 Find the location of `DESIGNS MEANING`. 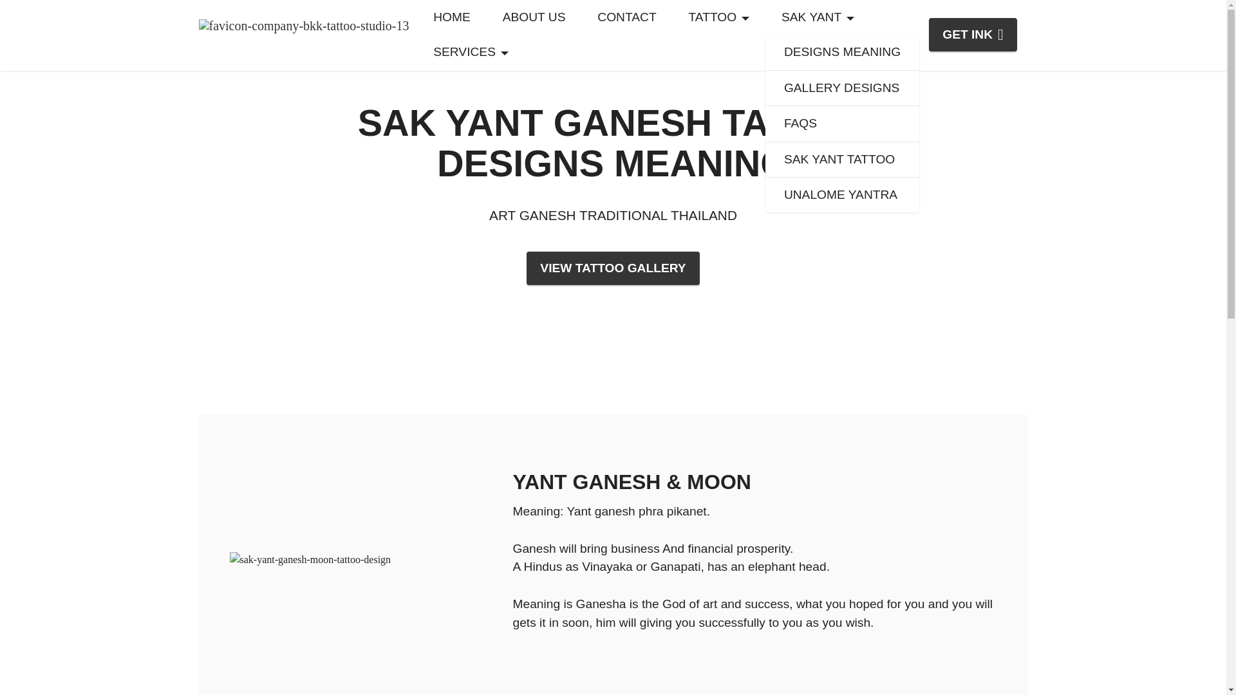

DESIGNS MEANING is located at coordinates (842, 53).